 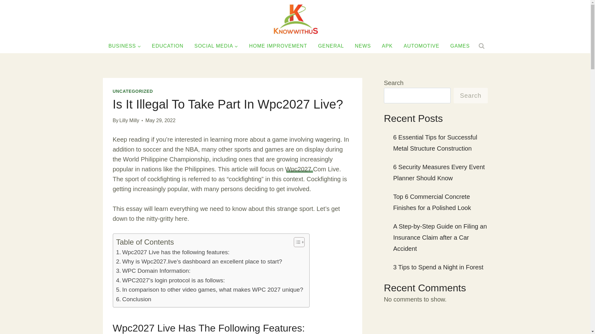 What do you see at coordinates (387, 46) in the screenshot?
I see `APK` at bounding box center [387, 46].